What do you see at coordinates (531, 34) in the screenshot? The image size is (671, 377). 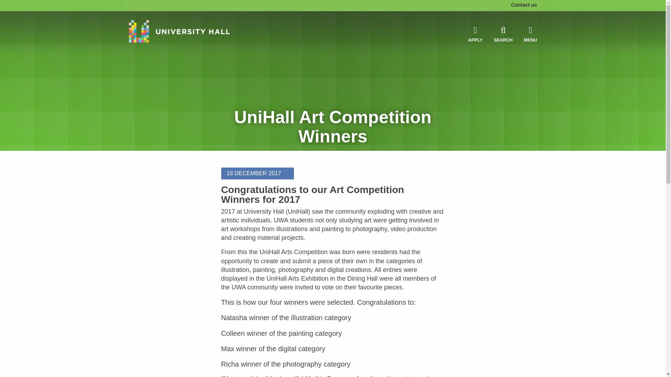 I see `MENU` at bounding box center [531, 34].